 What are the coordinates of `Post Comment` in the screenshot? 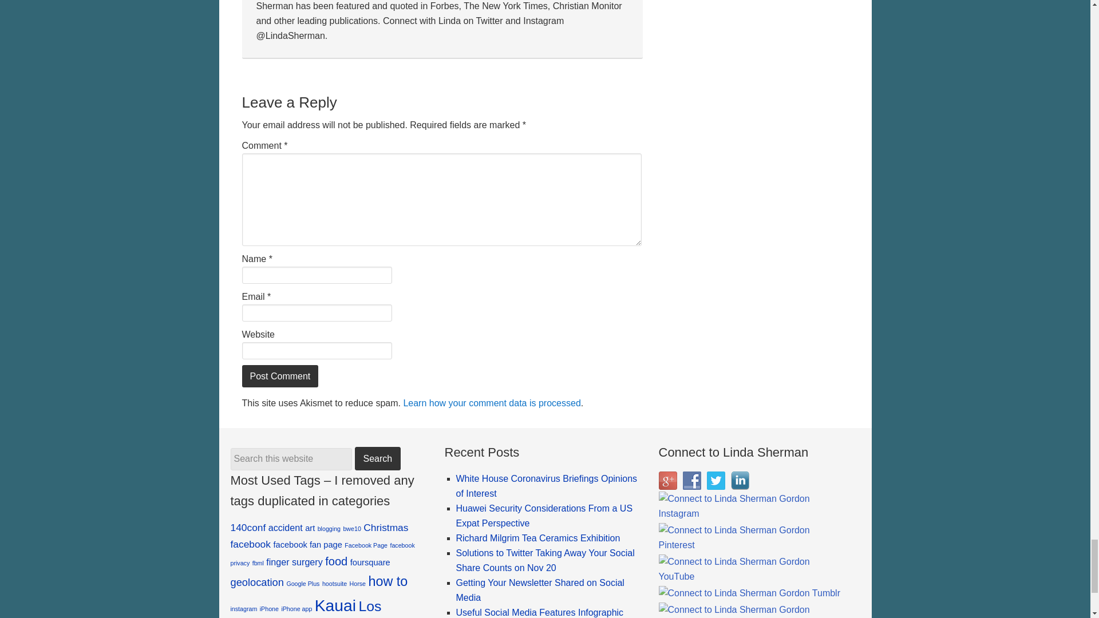 It's located at (280, 377).